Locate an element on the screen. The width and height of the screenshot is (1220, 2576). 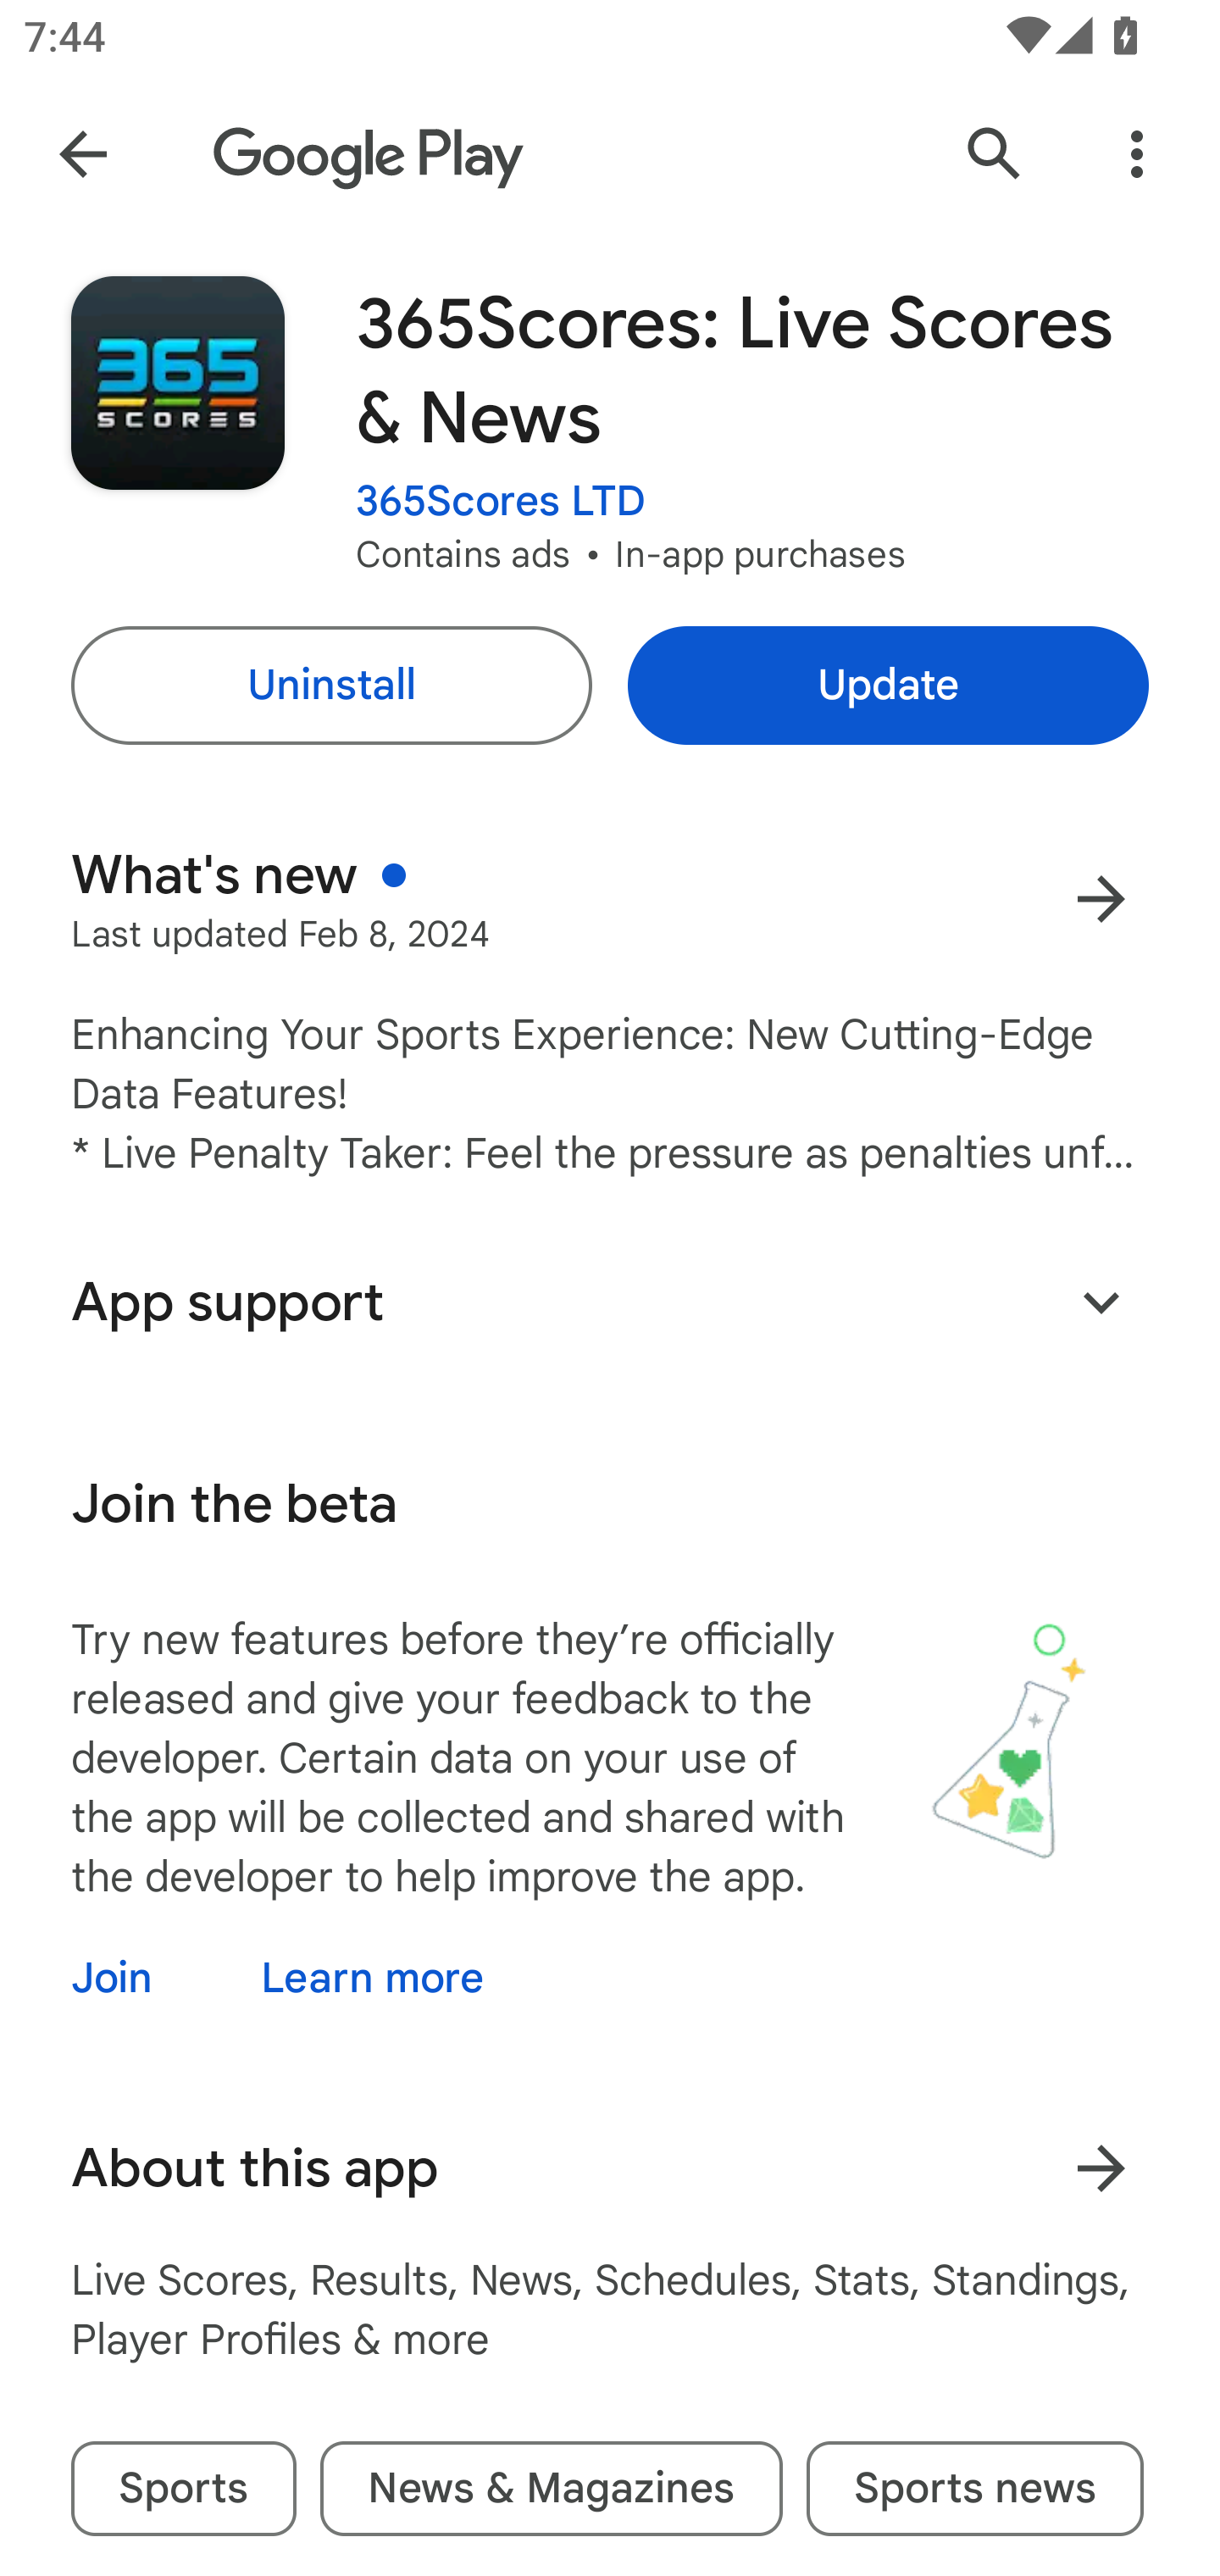
About this app Learn more About this app is located at coordinates (610, 2168).